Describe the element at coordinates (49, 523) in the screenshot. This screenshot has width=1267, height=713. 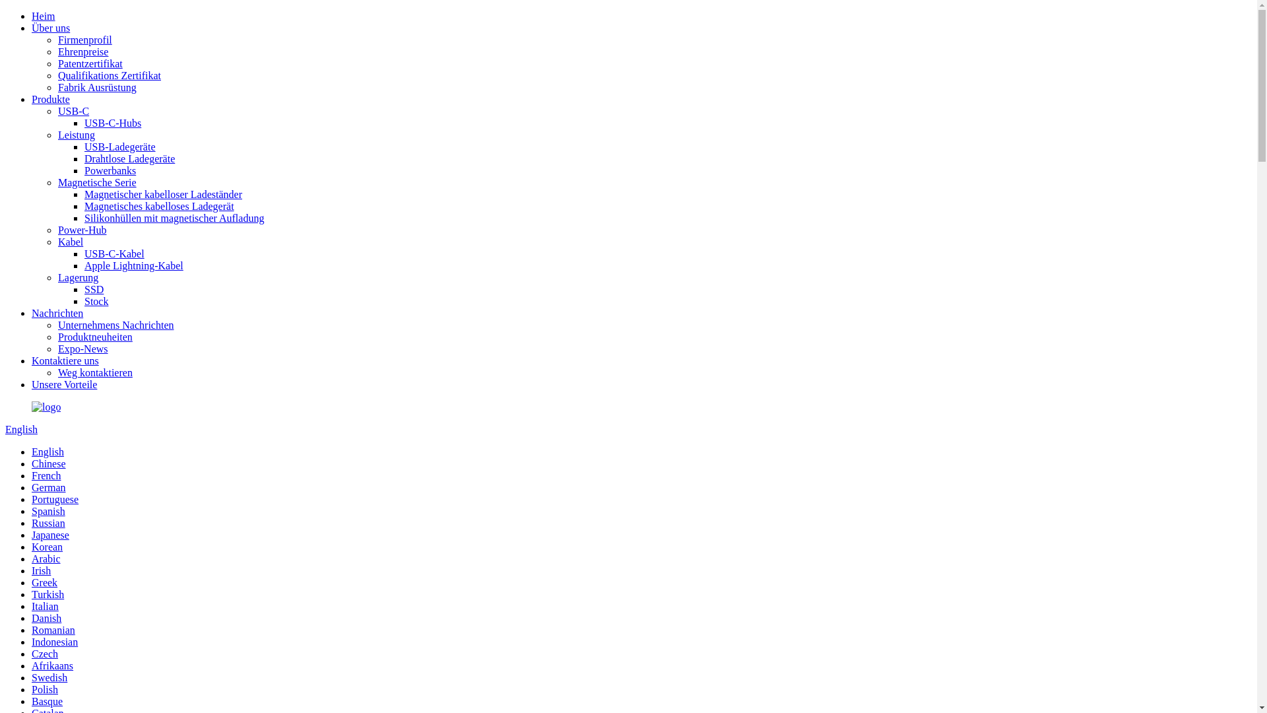
I see `Russian` at that location.